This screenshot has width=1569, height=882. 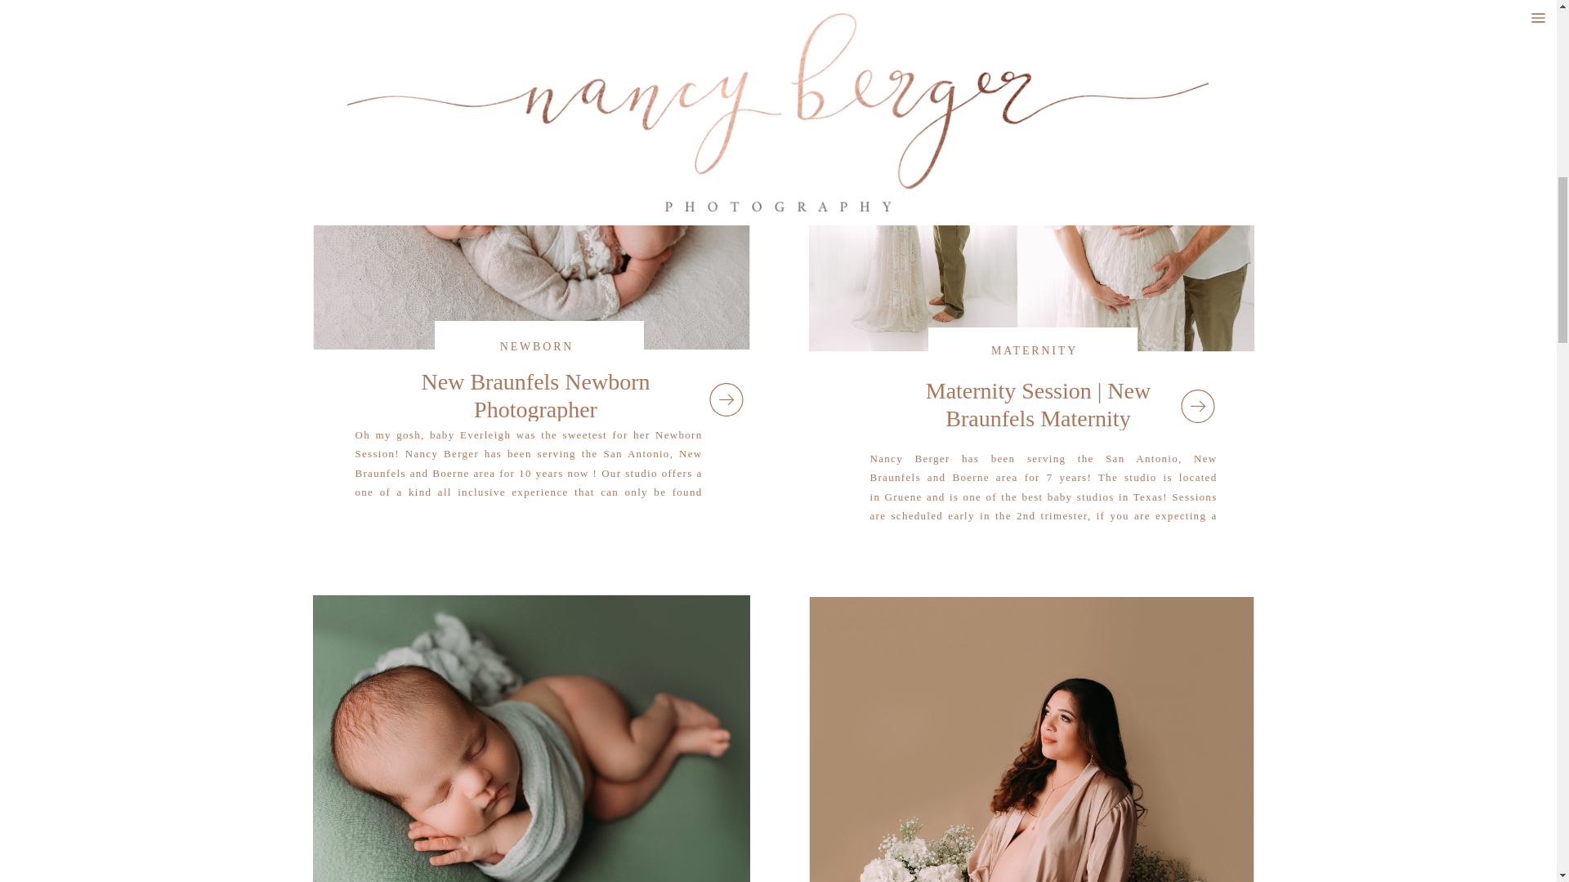 I want to click on New Braunfels Newborn Photographer, so click(x=726, y=399).